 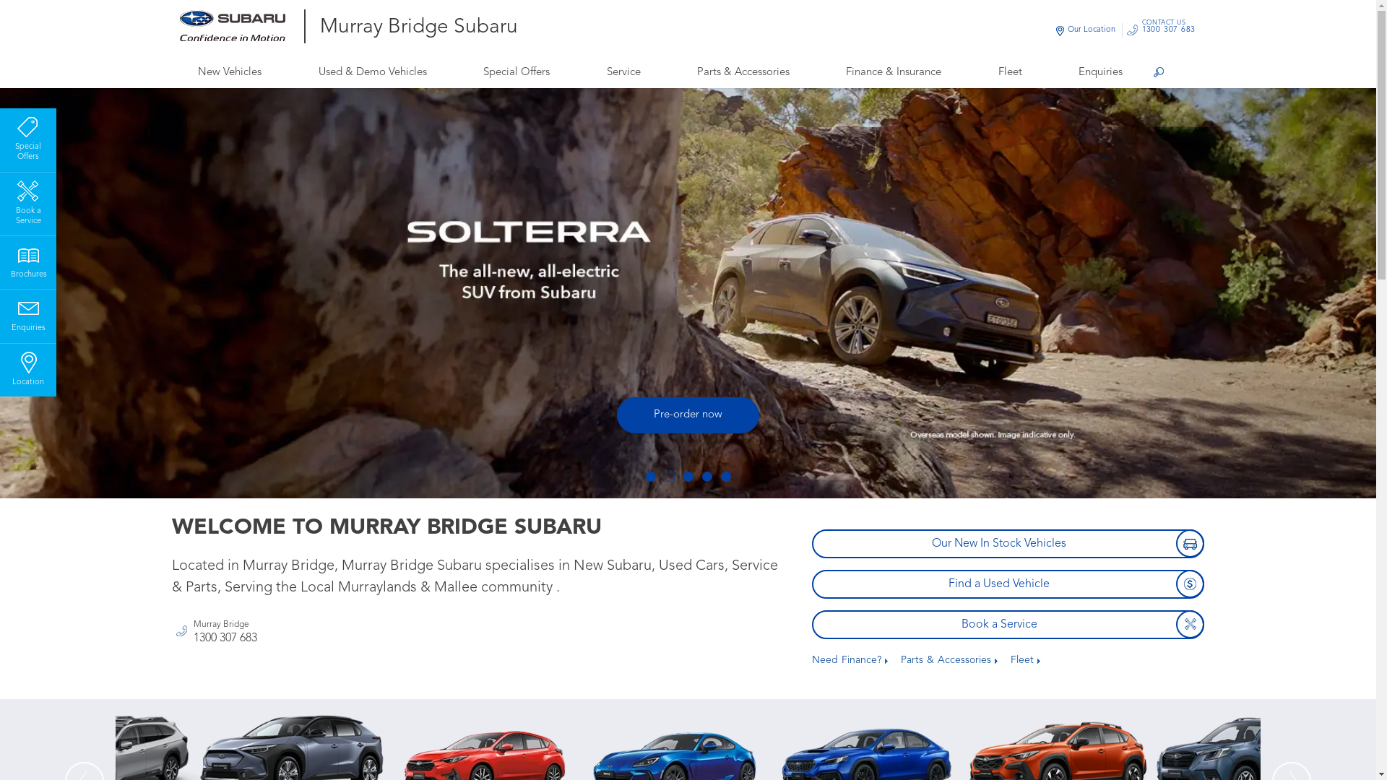 I want to click on Service, so click(x=623, y=72).